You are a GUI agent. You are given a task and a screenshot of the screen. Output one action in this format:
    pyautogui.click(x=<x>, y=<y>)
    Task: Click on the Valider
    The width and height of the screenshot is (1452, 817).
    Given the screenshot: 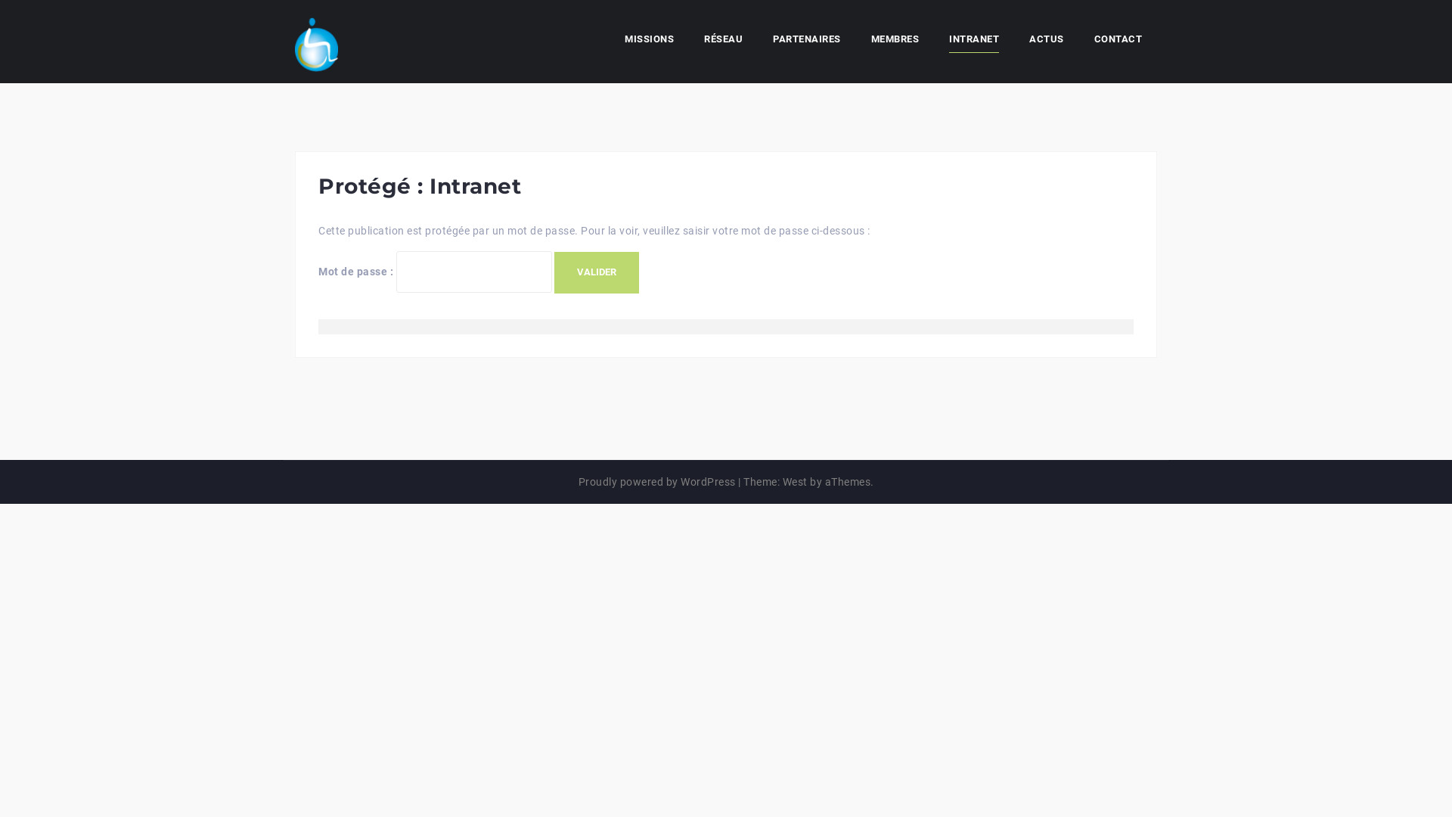 What is the action you would take?
    pyautogui.click(x=597, y=272)
    